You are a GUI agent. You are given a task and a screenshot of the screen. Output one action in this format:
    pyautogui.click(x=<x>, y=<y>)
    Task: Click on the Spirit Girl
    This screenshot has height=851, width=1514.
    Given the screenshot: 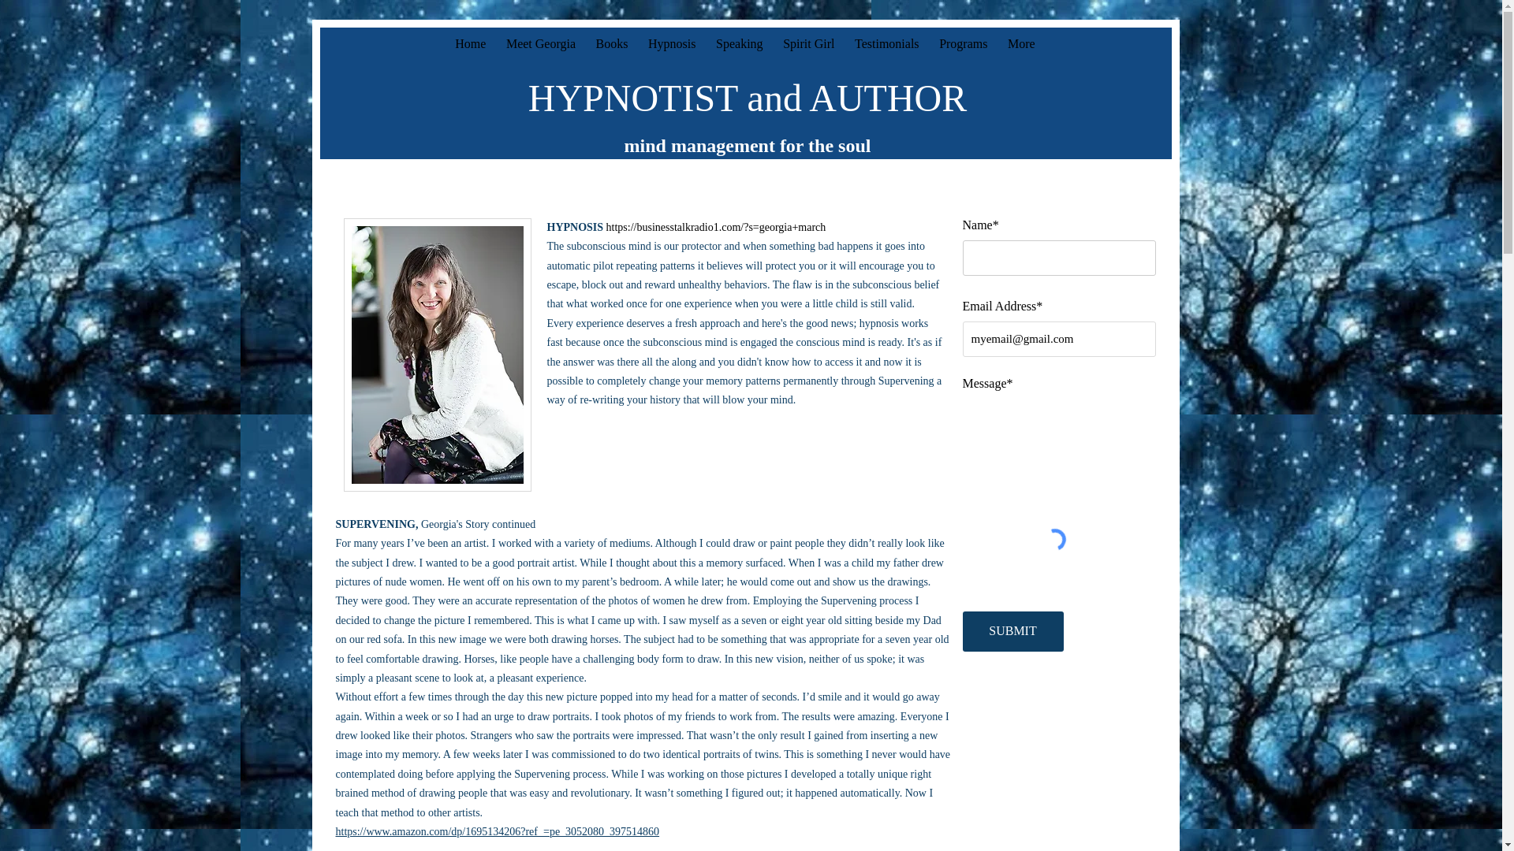 What is the action you would take?
    pyautogui.click(x=808, y=44)
    